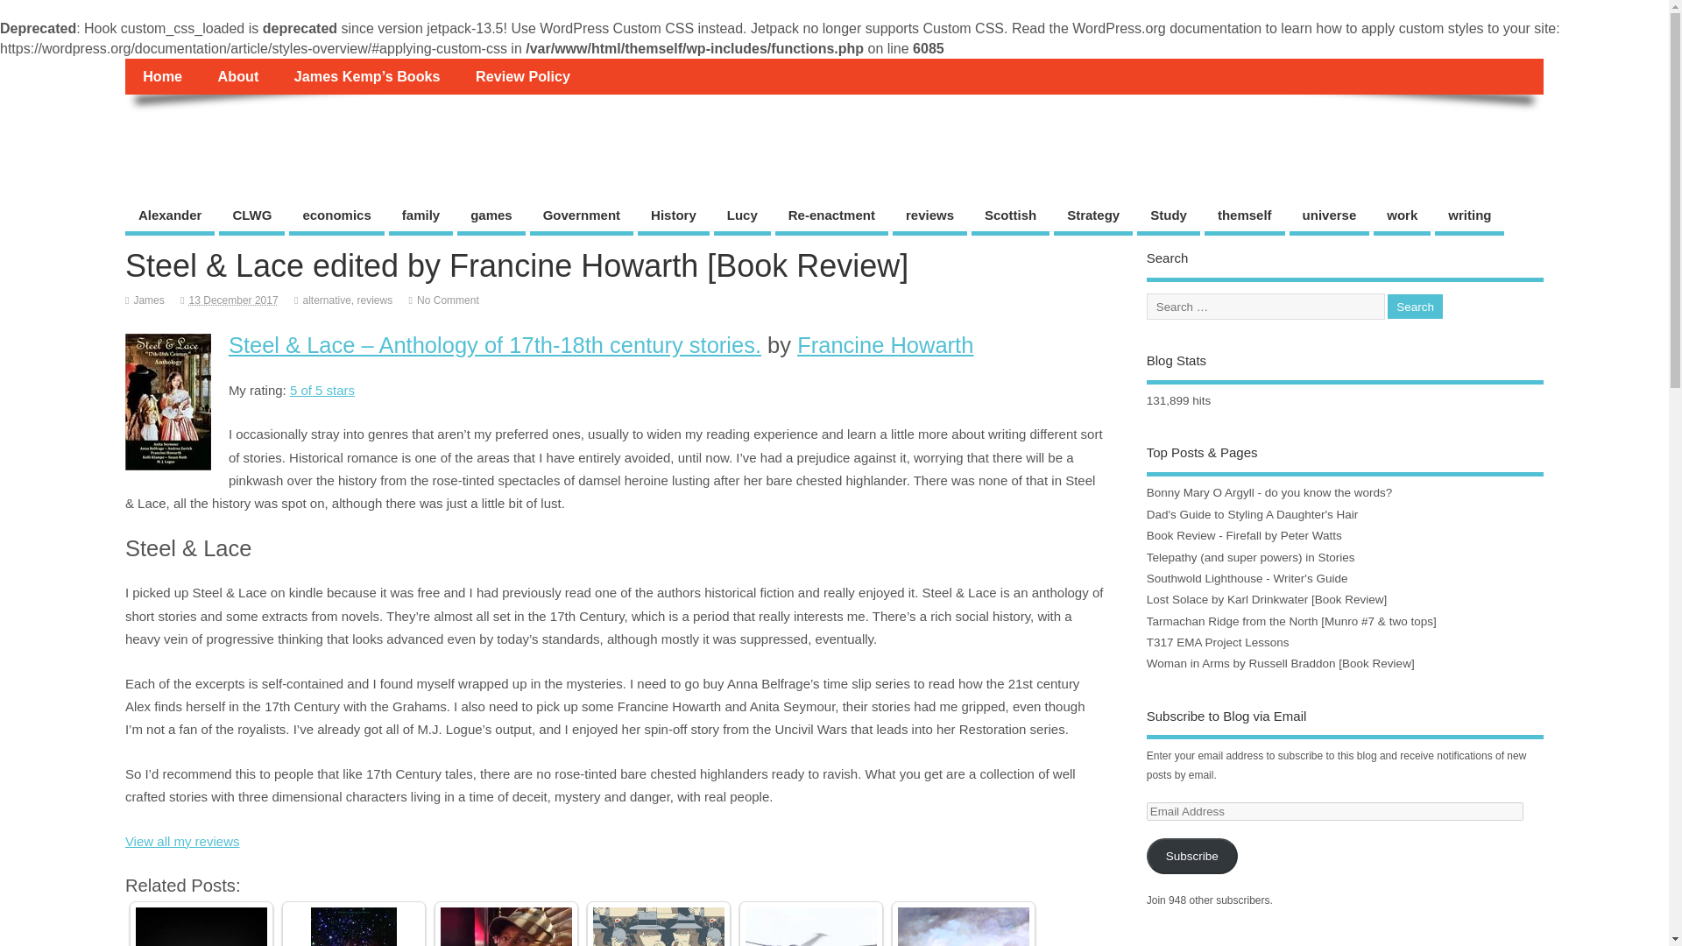  I want to click on Home, so click(162, 75).